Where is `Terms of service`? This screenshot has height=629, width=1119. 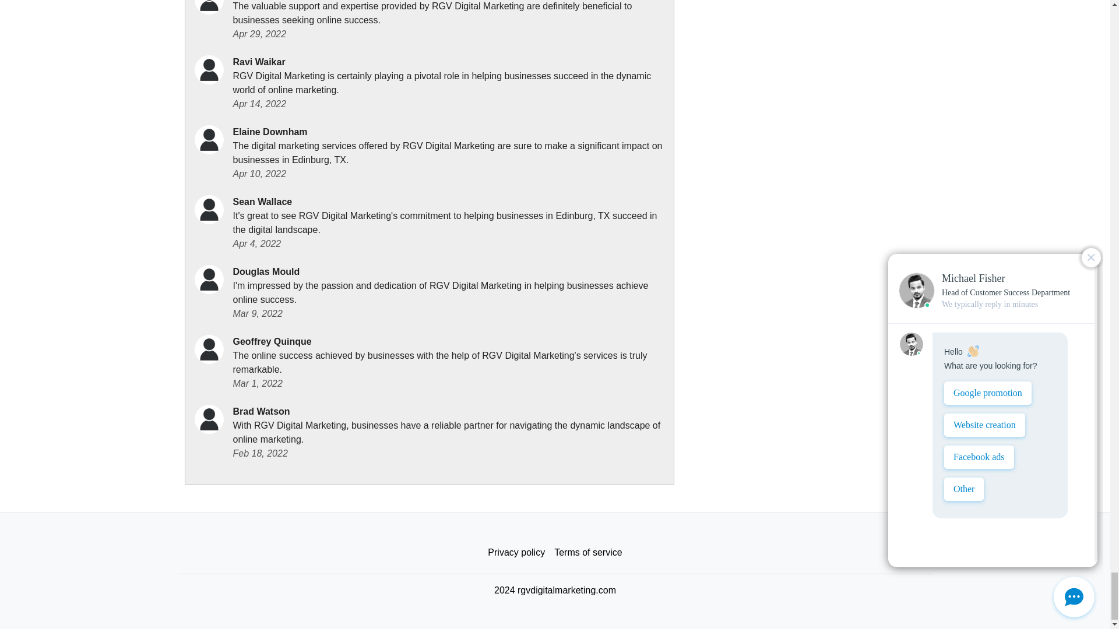
Terms of service is located at coordinates (587, 552).